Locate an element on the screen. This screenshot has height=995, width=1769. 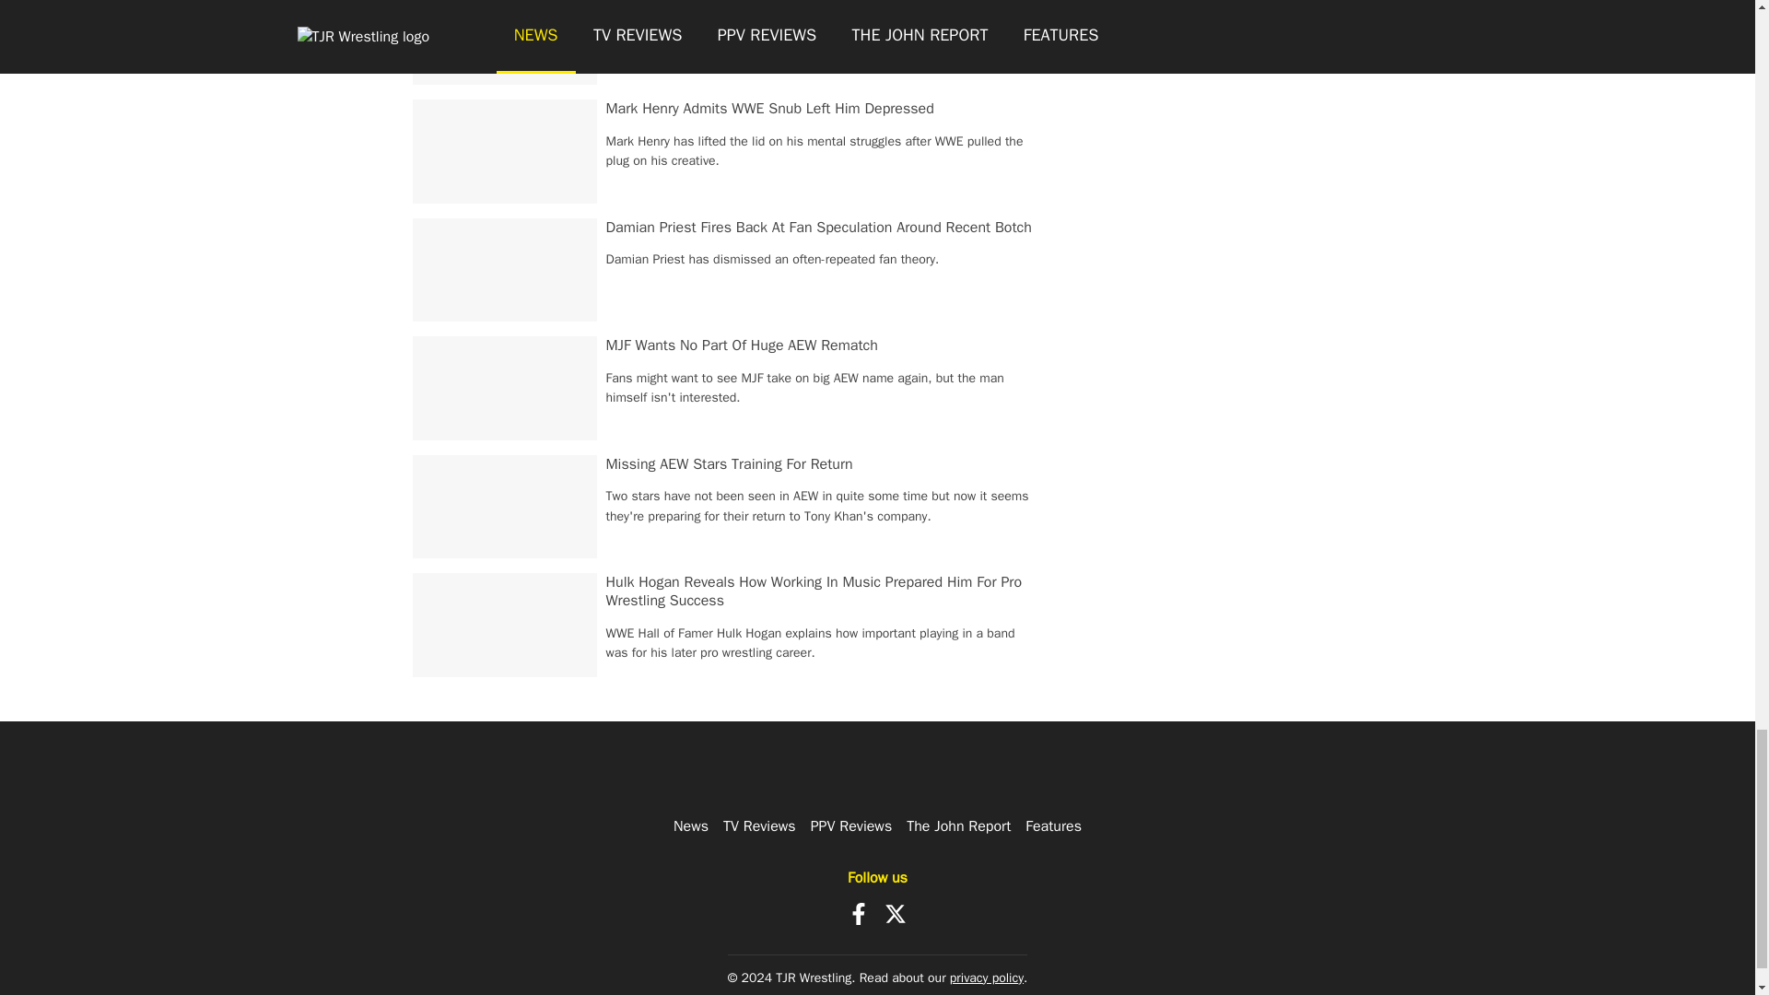
Facebook is located at coordinates (859, 914).